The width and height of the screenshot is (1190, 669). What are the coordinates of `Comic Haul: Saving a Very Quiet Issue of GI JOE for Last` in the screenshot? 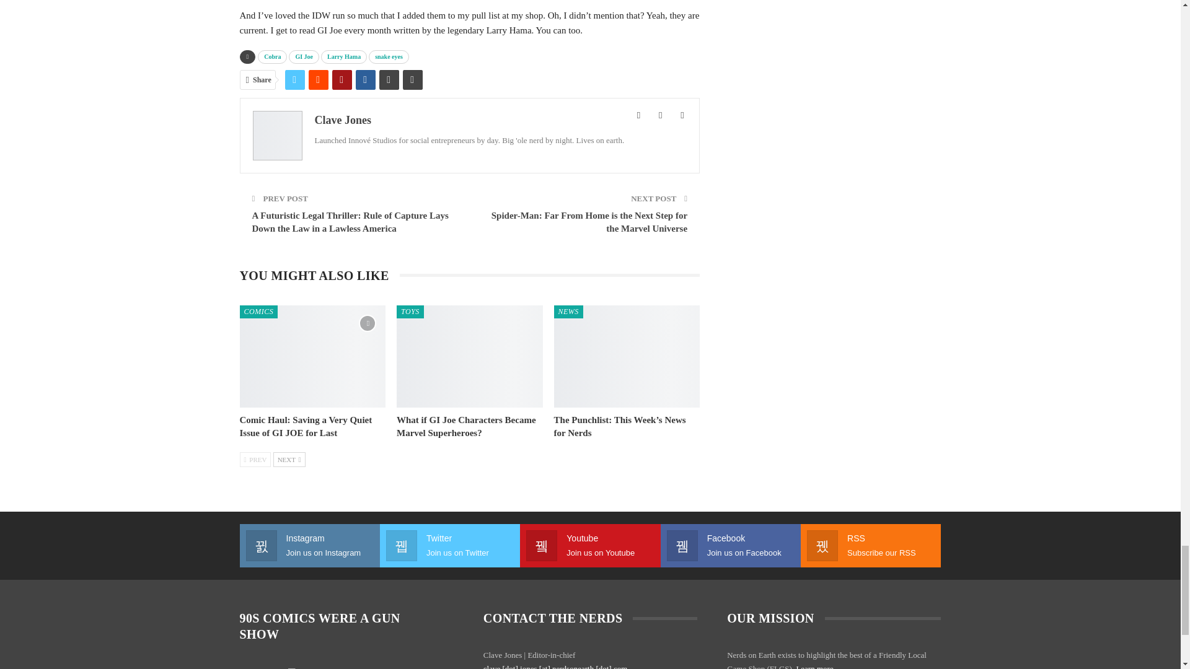 It's located at (312, 356).